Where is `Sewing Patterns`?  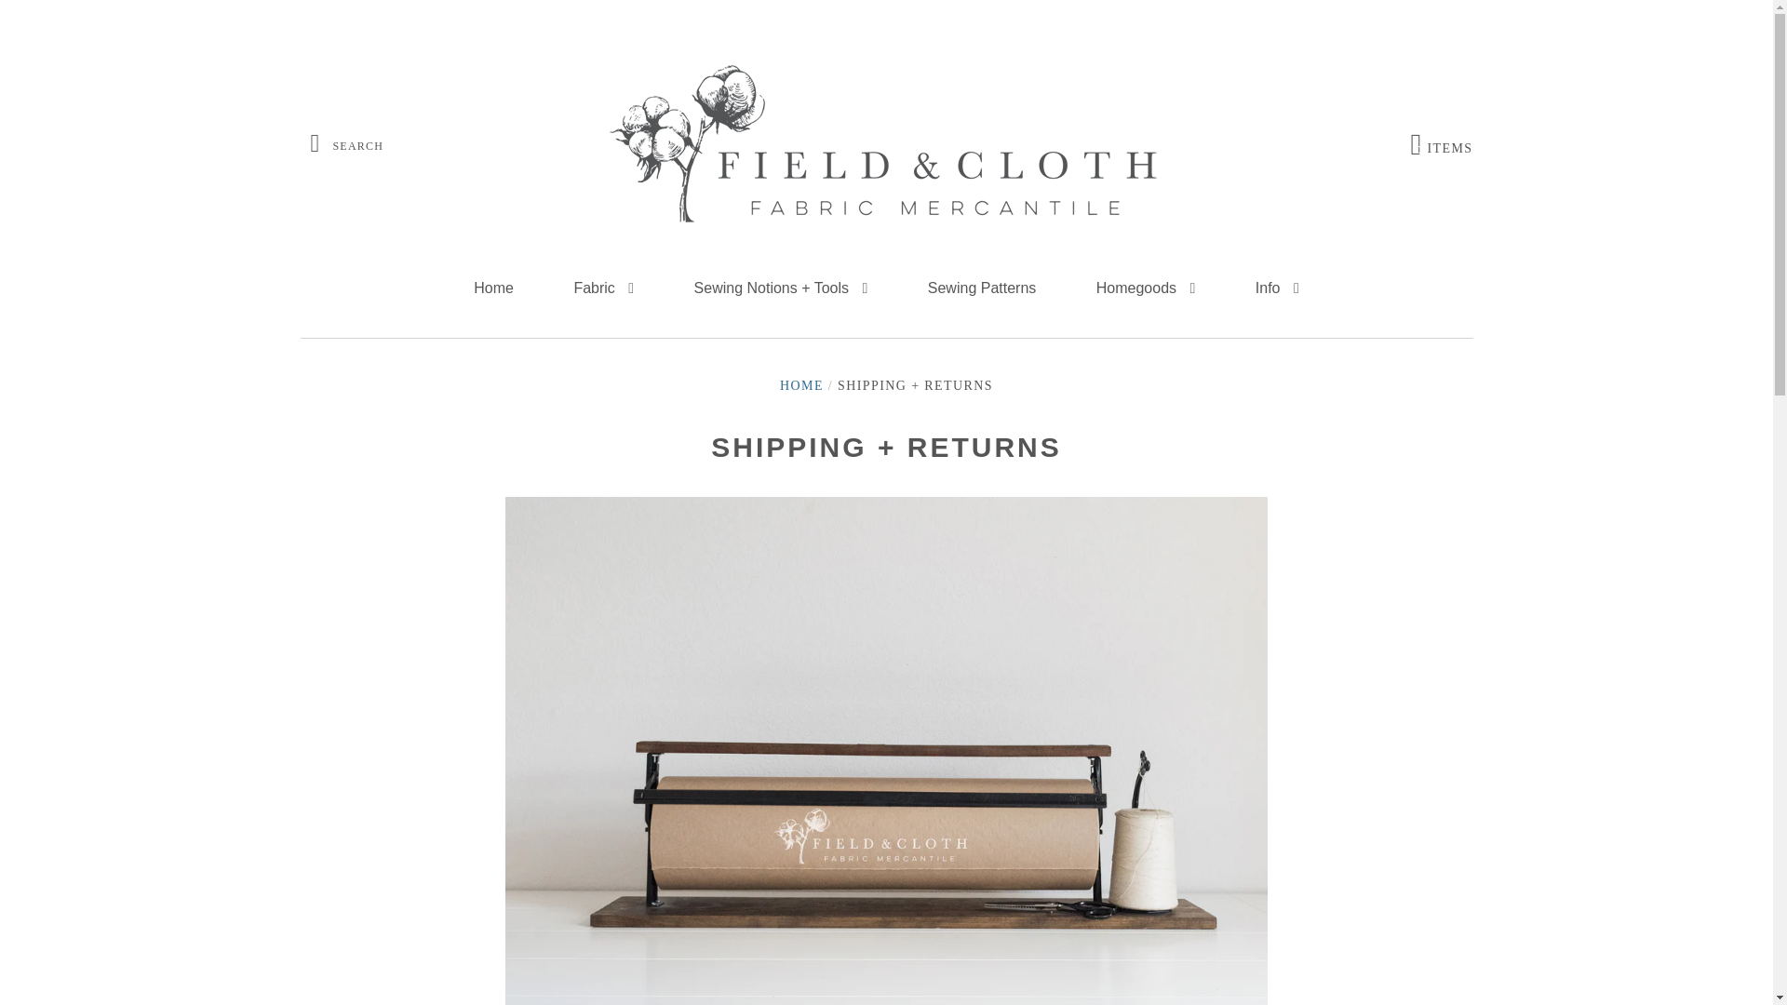 Sewing Patterns is located at coordinates (983, 288).